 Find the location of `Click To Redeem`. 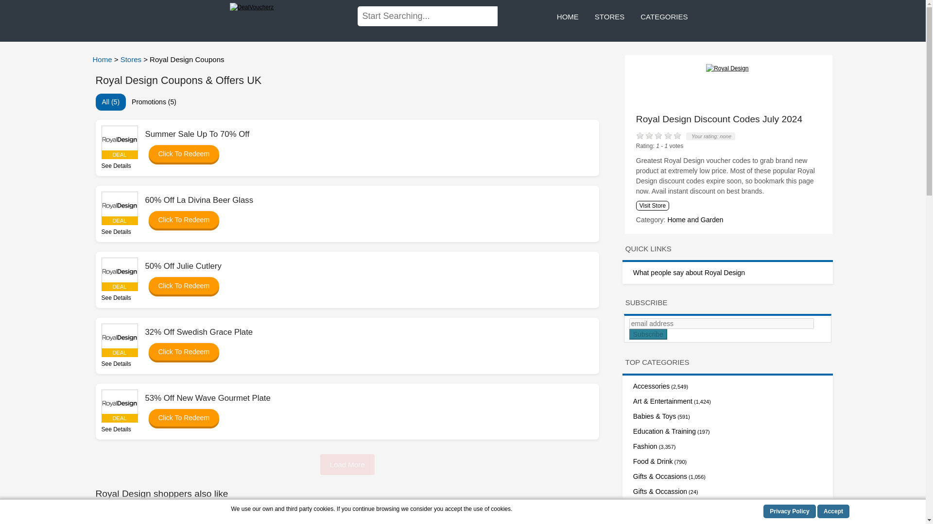

Click To Redeem is located at coordinates (179, 153).